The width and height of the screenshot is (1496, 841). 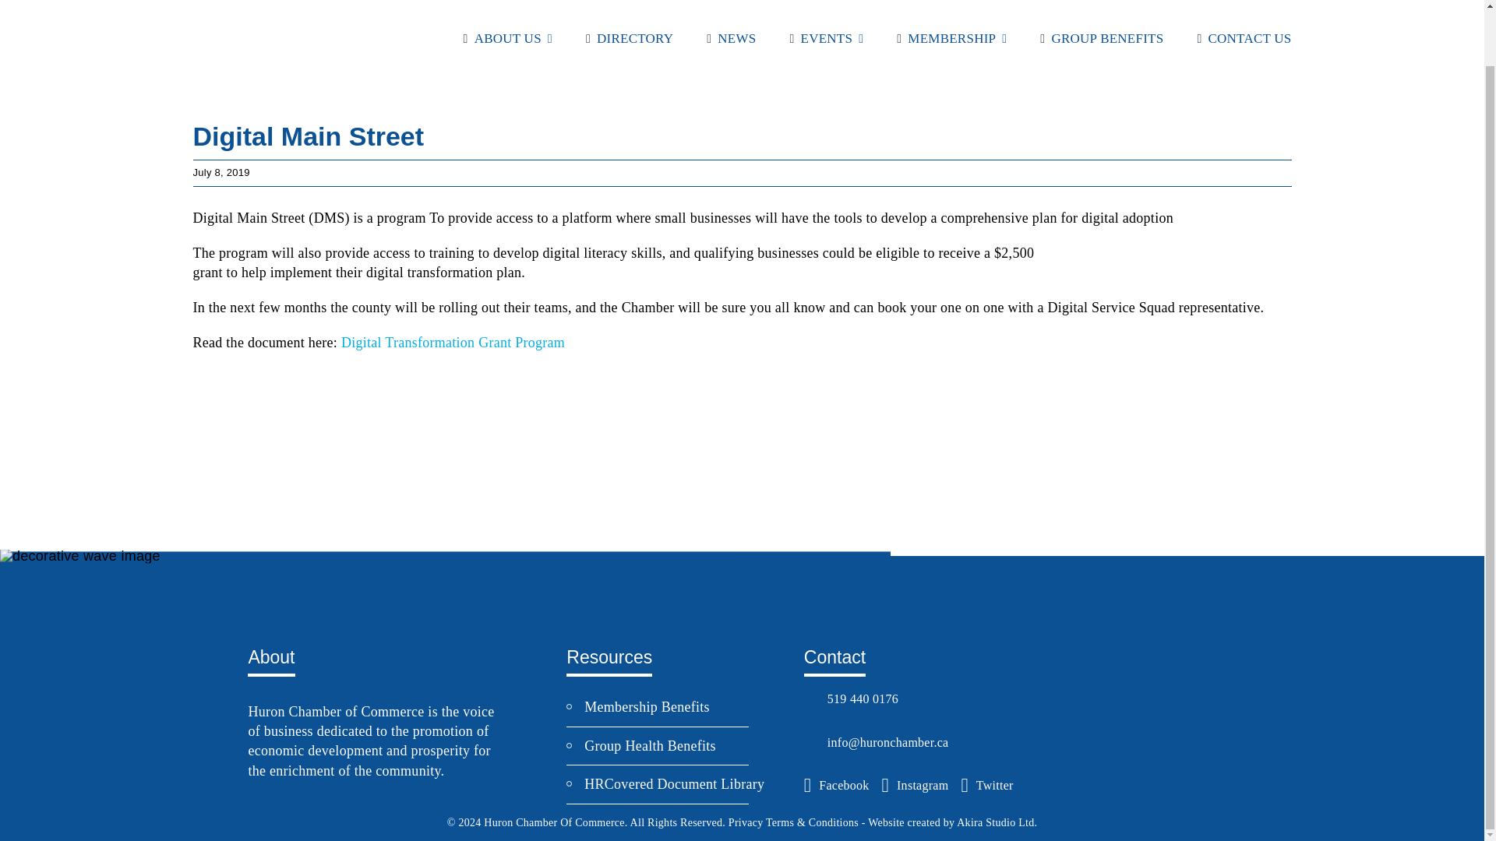 I want to click on NEWS, so click(x=728, y=37).